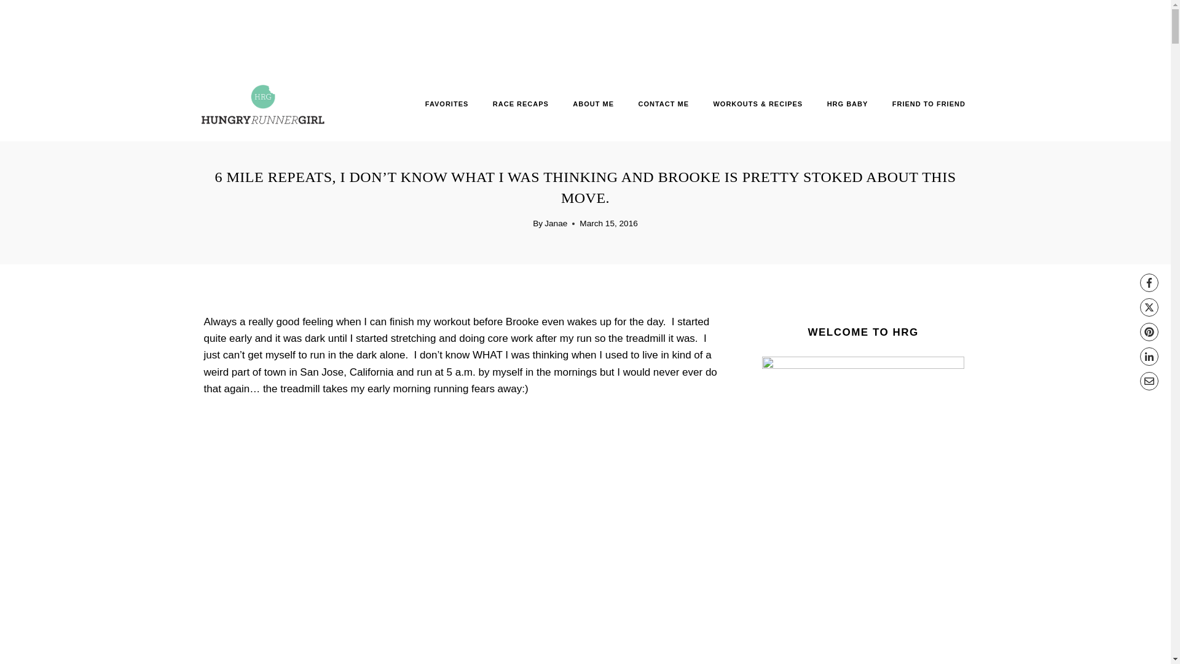 The height and width of the screenshot is (664, 1180). What do you see at coordinates (664, 105) in the screenshot?
I see `CONTACT ME` at bounding box center [664, 105].